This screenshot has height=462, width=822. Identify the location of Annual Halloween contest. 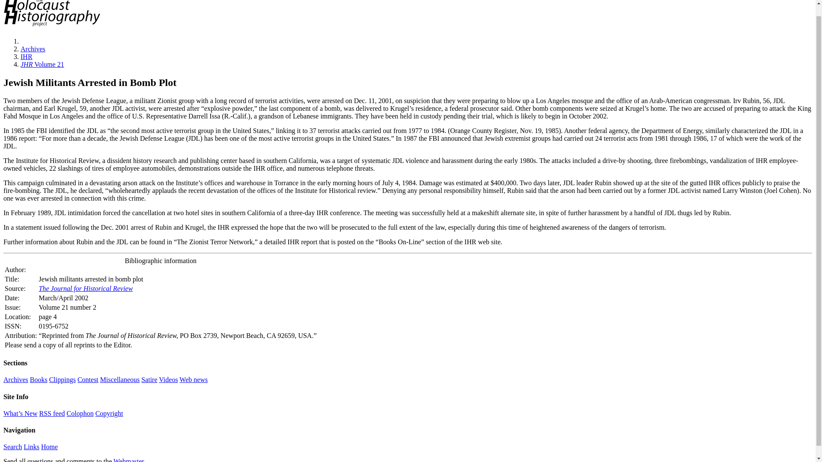
(88, 380).